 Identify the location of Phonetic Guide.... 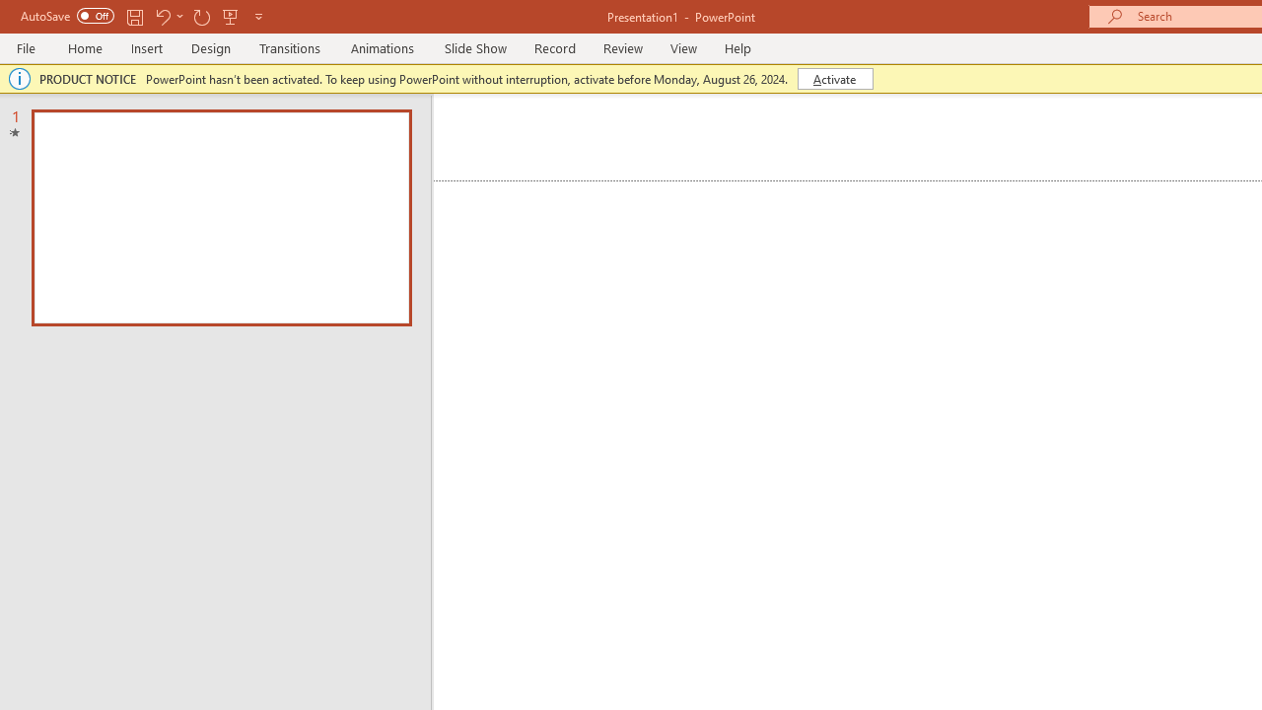
(609, 136).